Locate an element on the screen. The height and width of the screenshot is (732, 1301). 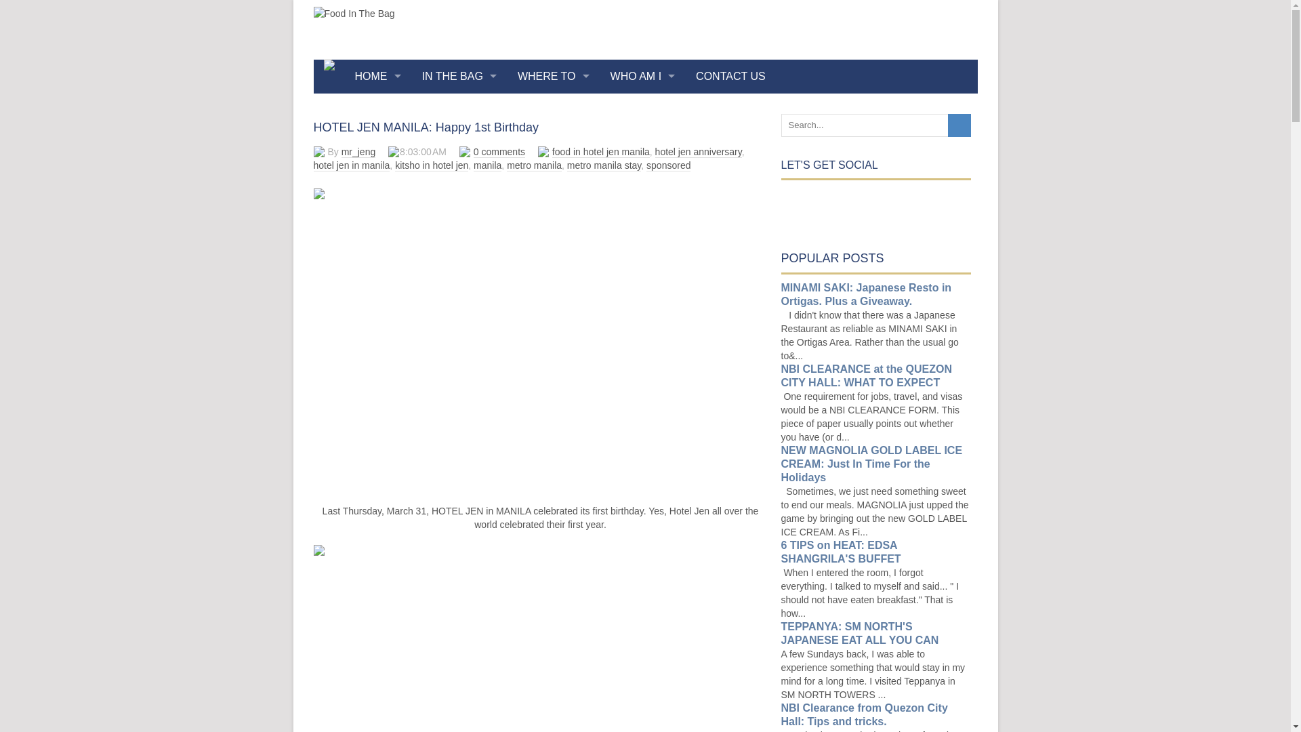
IN THE BAG is located at coordinates (459, 76).